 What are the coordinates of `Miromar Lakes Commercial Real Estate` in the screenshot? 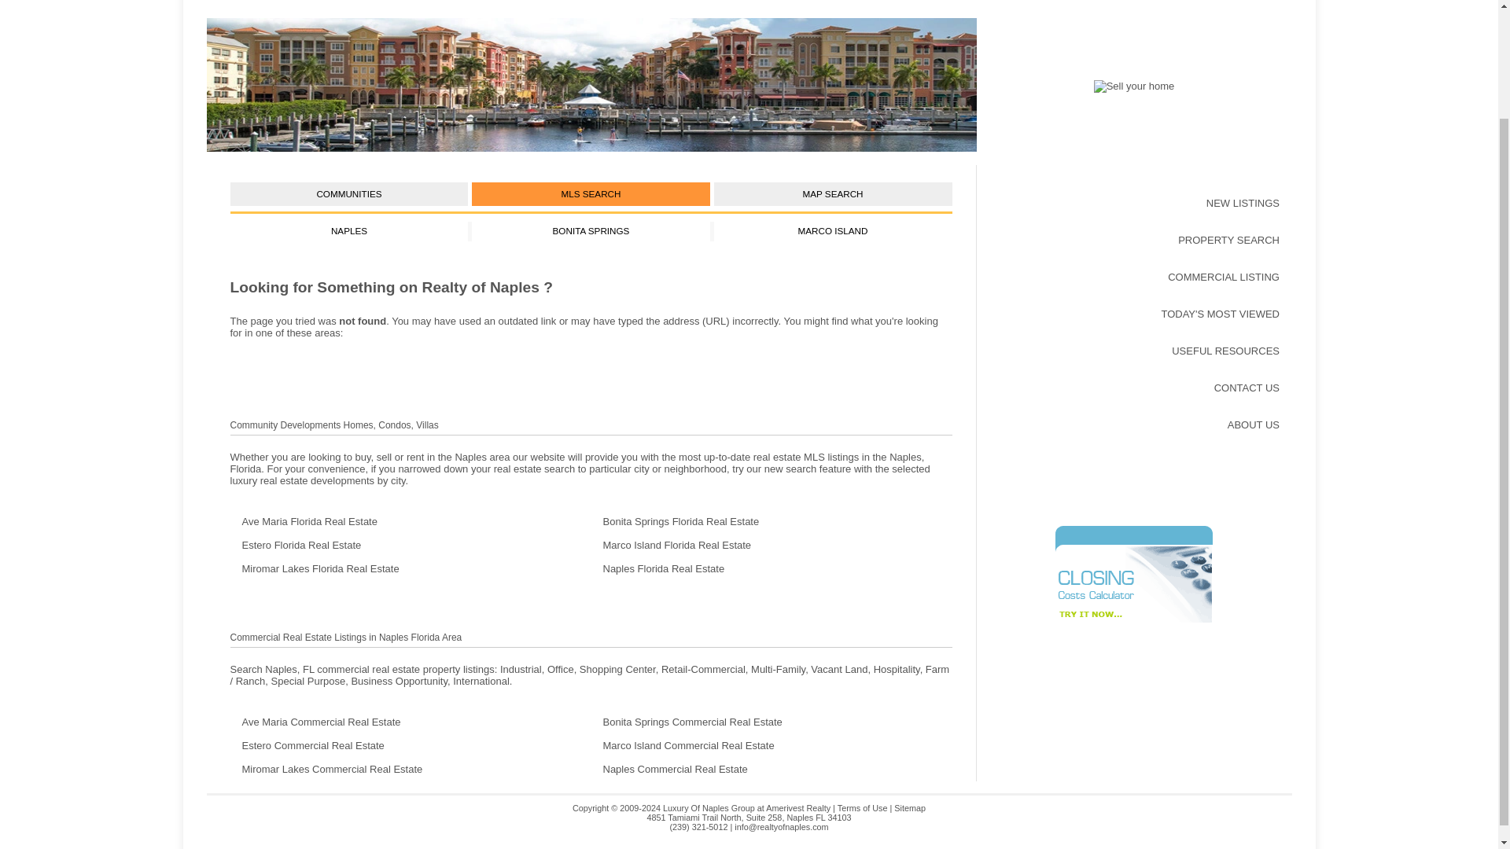 It's located at (409, 769).